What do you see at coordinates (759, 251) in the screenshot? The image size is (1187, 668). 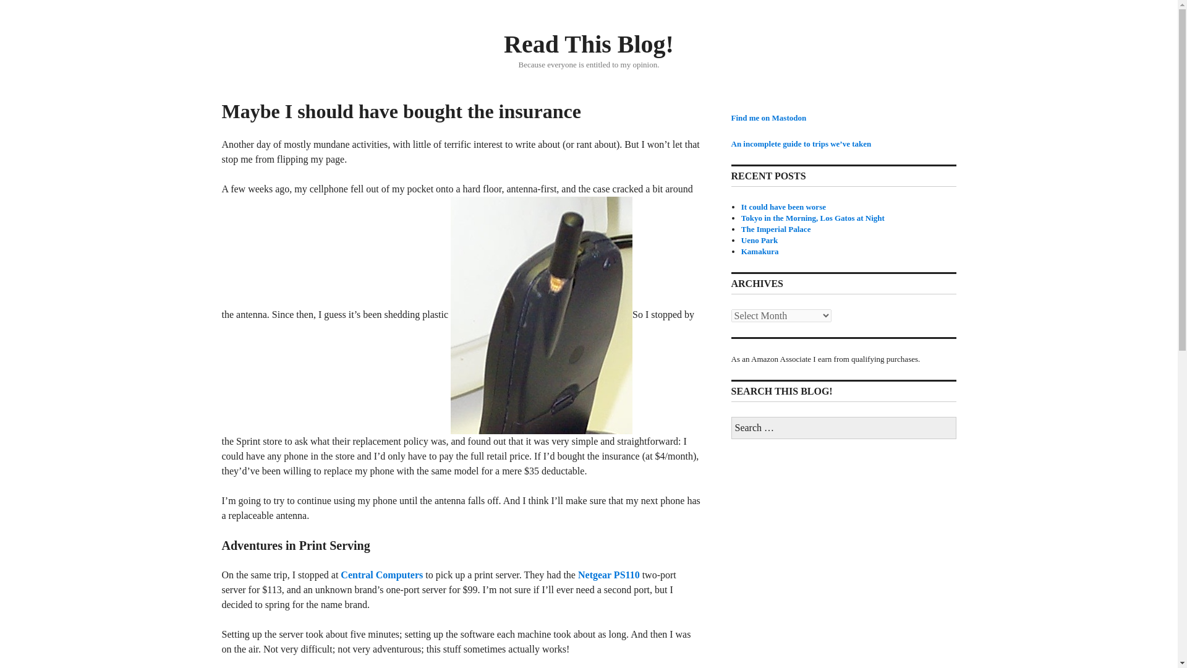 I see `Kamakura` at bounding box center [759, 251].